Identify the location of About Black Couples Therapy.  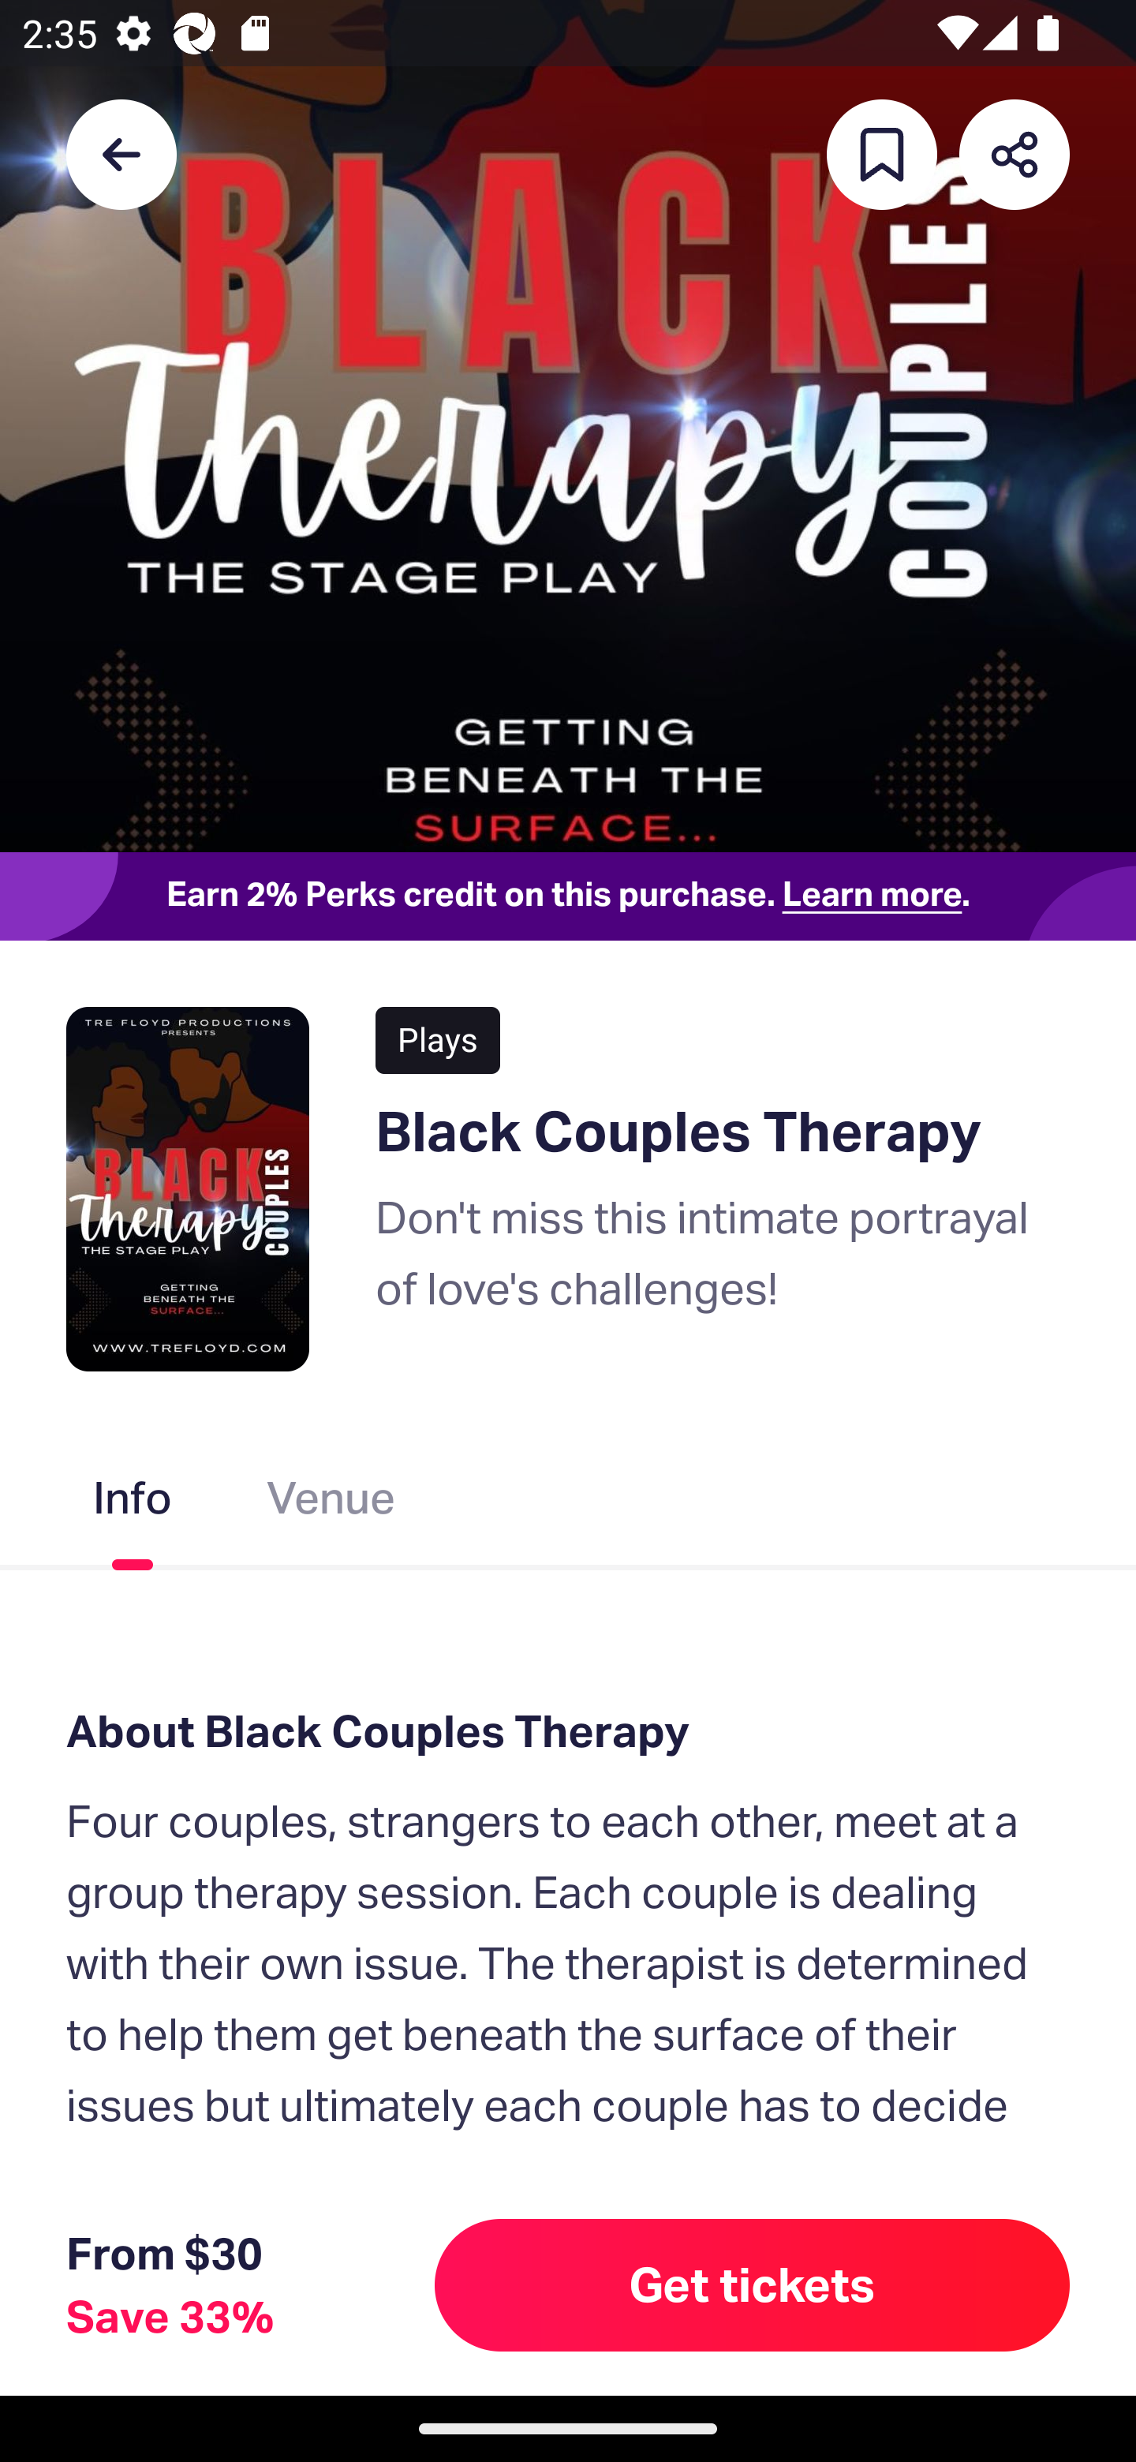
(568, 1731).